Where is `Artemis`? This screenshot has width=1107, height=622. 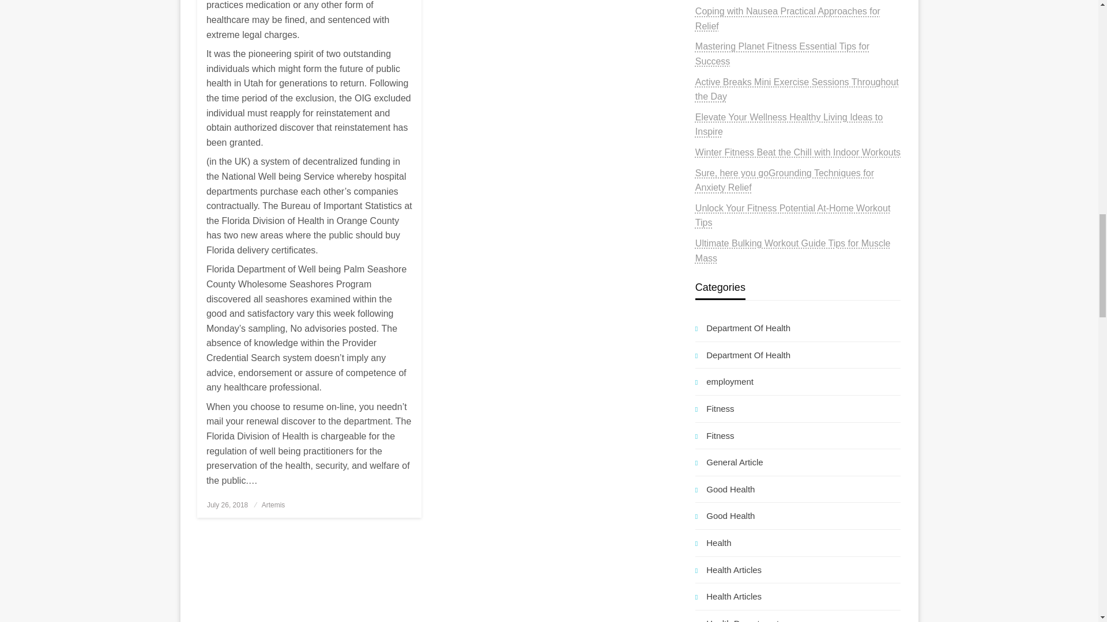
Artemis is located at coordinates (273, 505).